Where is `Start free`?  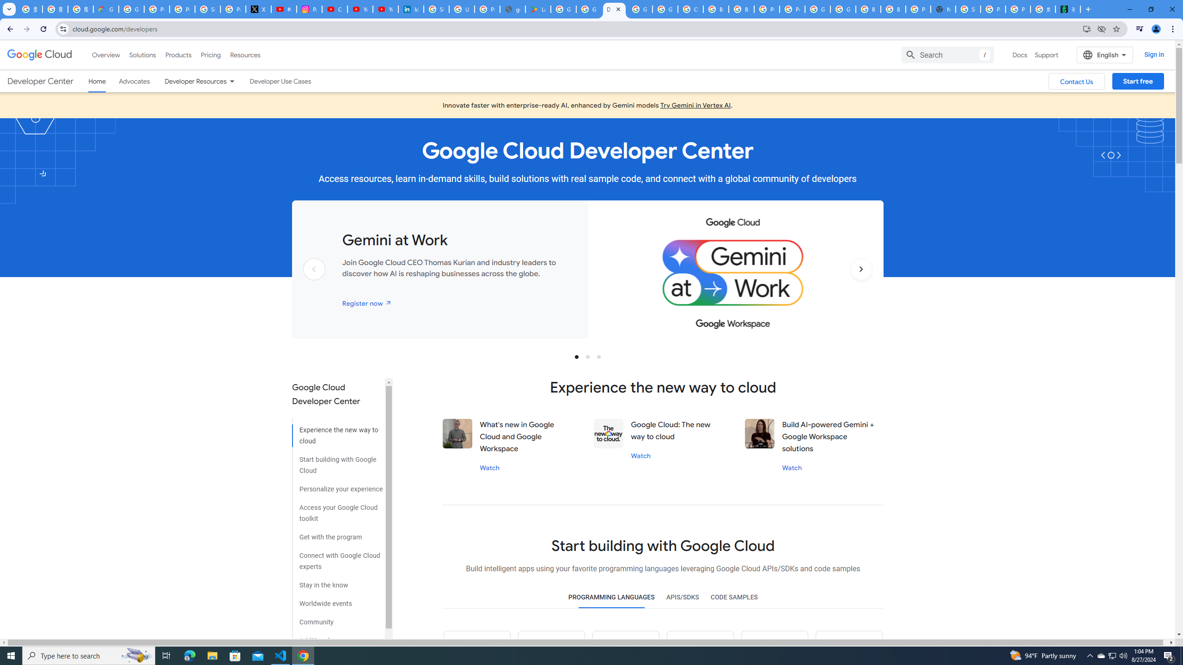 Start free is located at coordinates (1138, 81).